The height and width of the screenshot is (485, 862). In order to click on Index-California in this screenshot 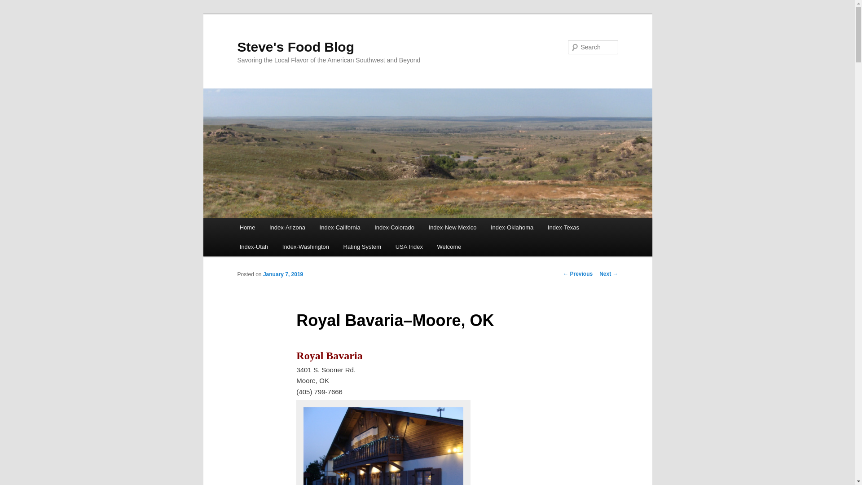, I will do `click(340, 227)`.